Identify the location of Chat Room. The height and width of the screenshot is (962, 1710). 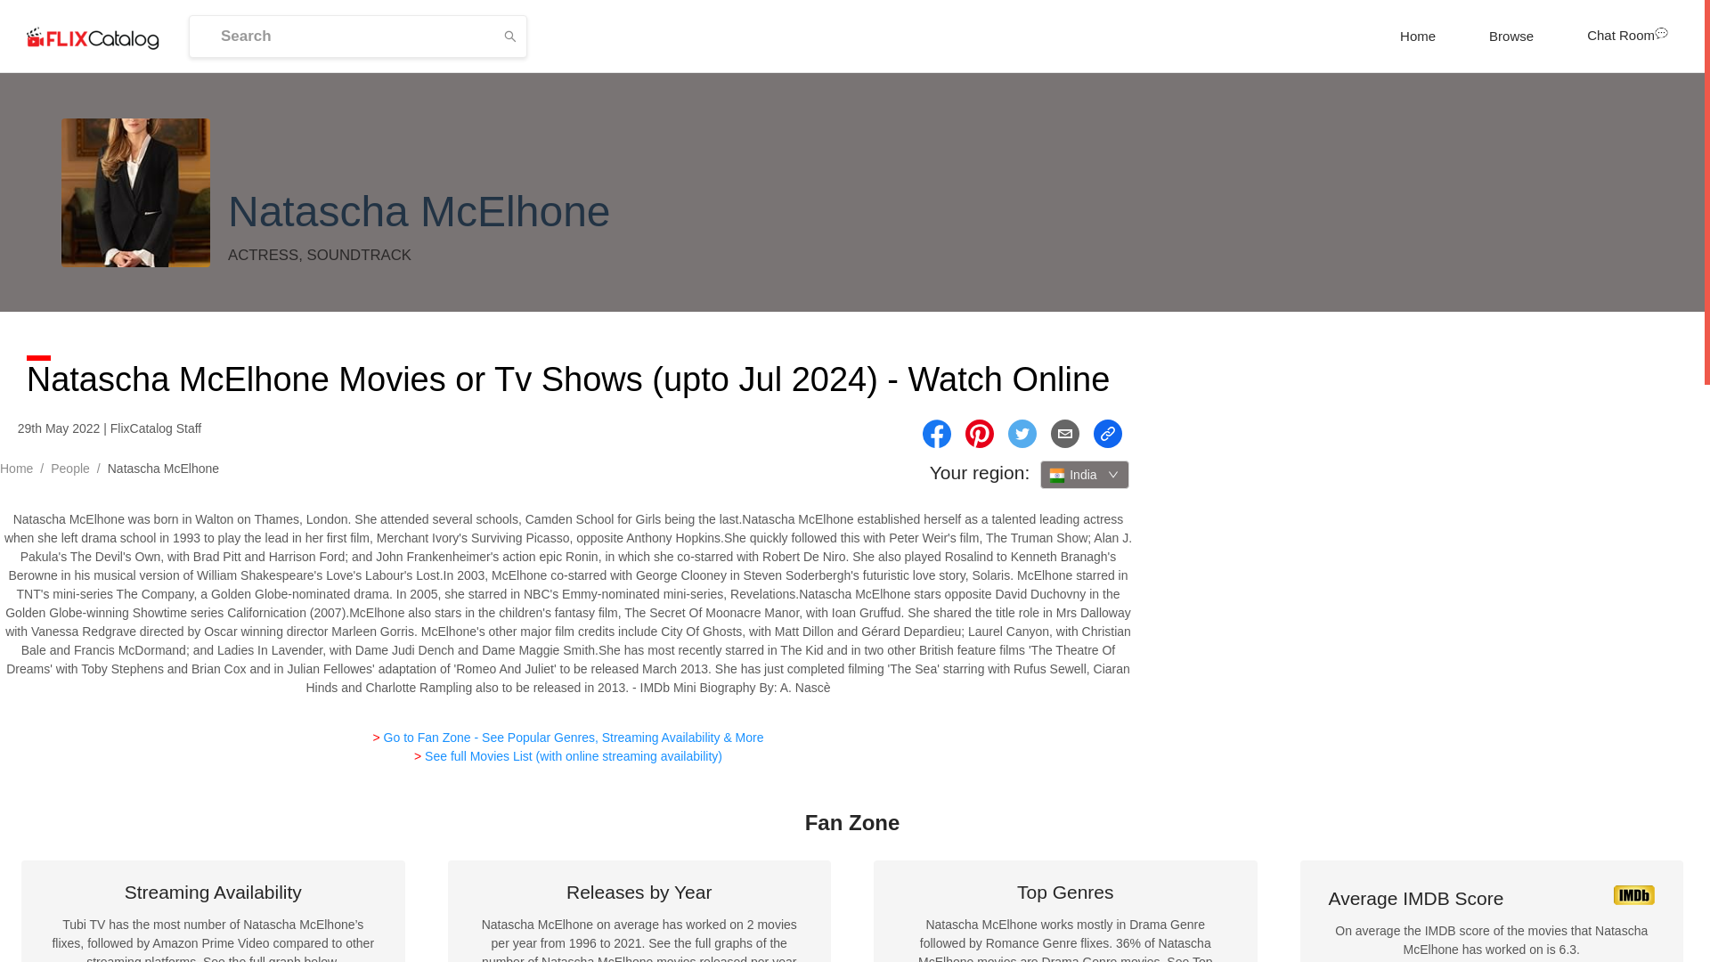
(1628, 35).